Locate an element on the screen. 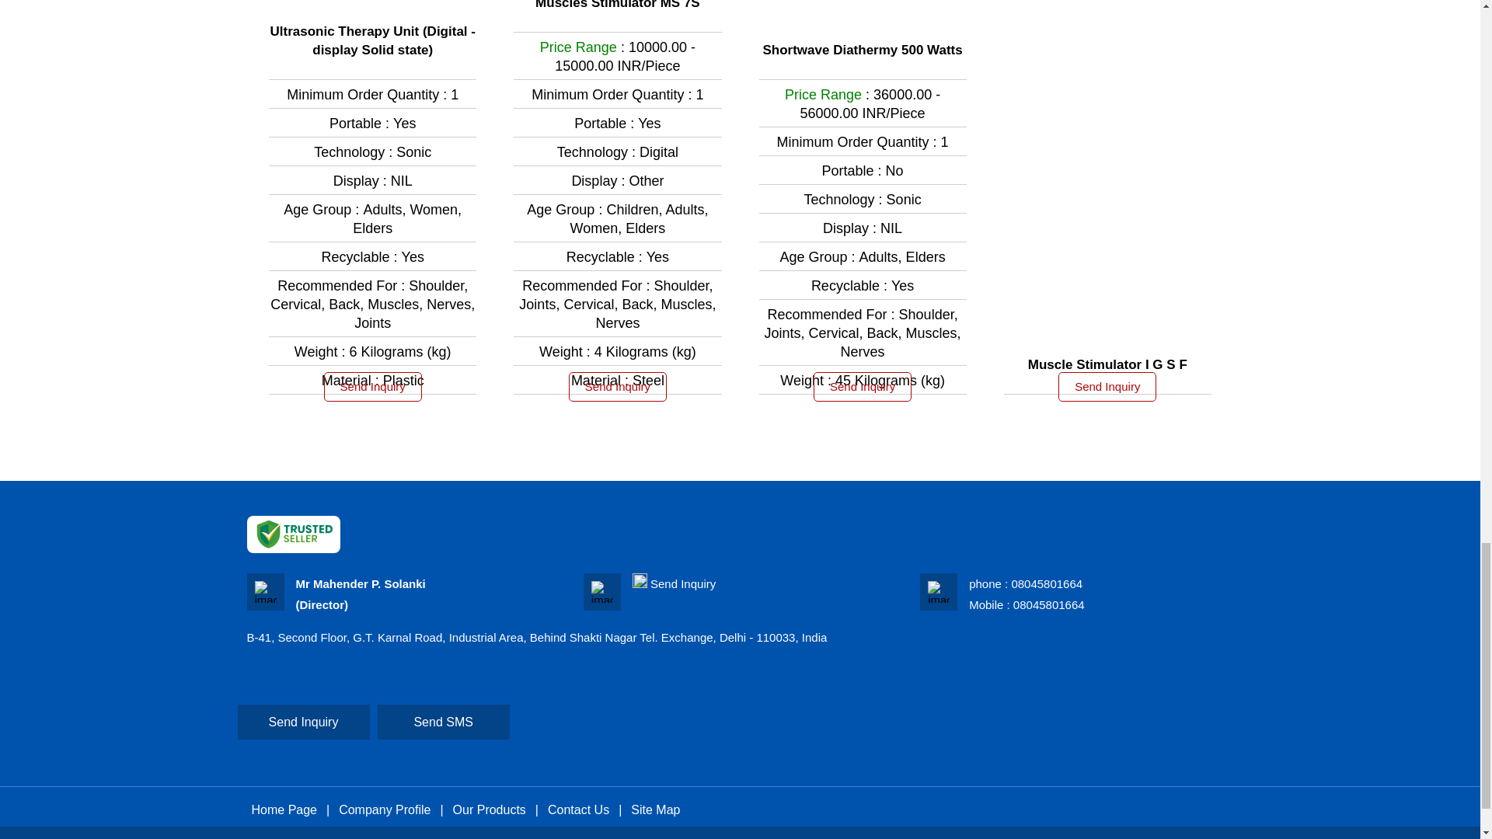 This screenshot has height=839, width=1492. Send Inquiry is located at coordinates (683, 584).